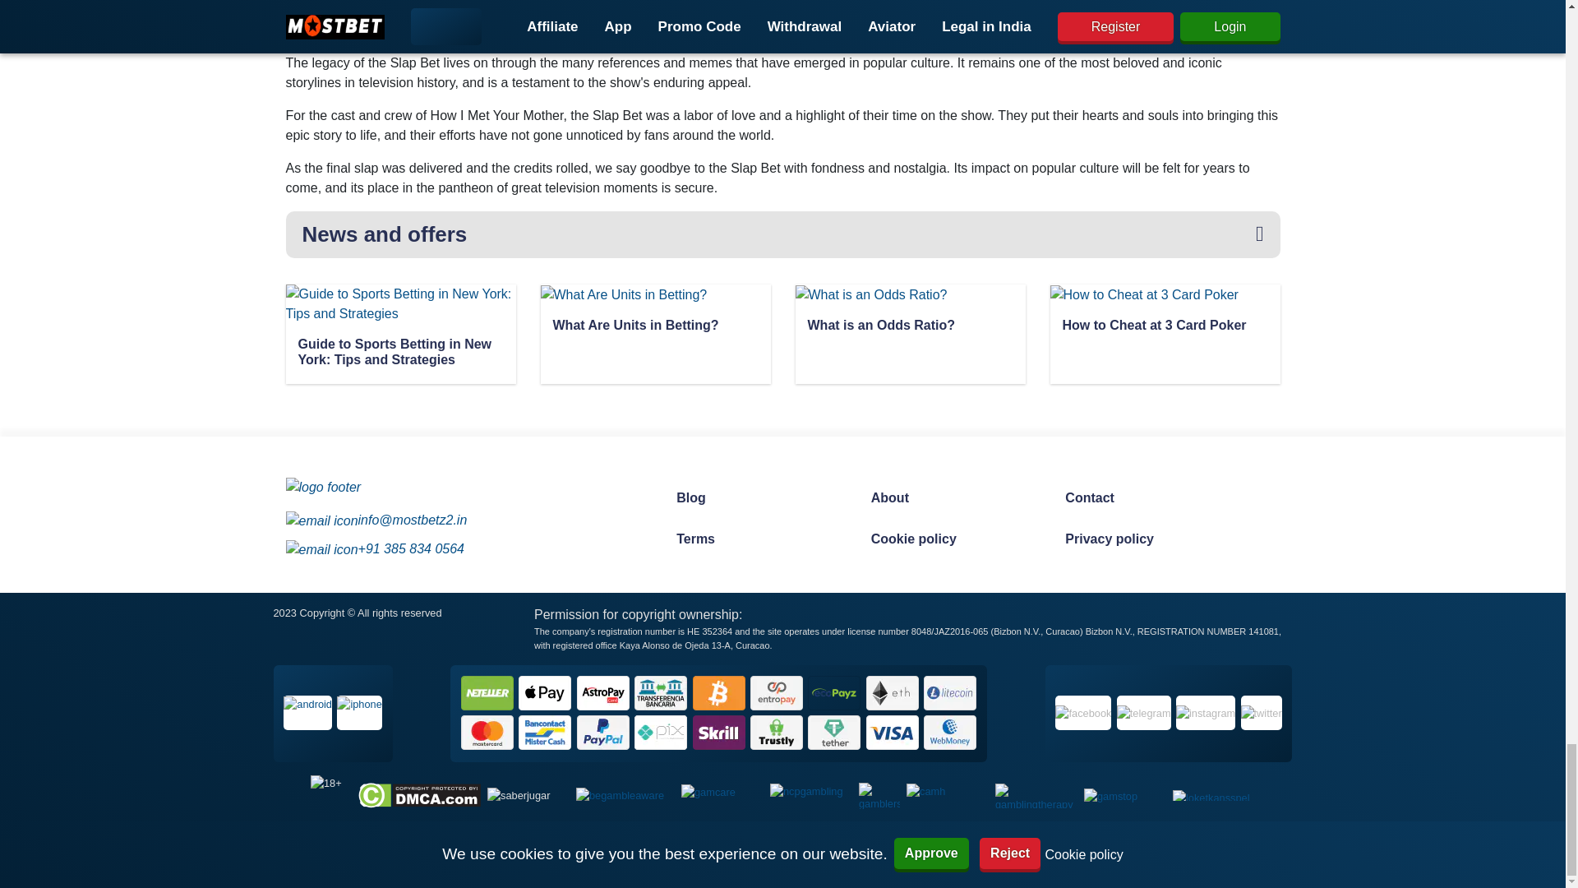 The image size is (1578, 888). What do you see at coordinates (756, 498) in the screenshot?
I see `Blog` at bounding box center [756, 498].